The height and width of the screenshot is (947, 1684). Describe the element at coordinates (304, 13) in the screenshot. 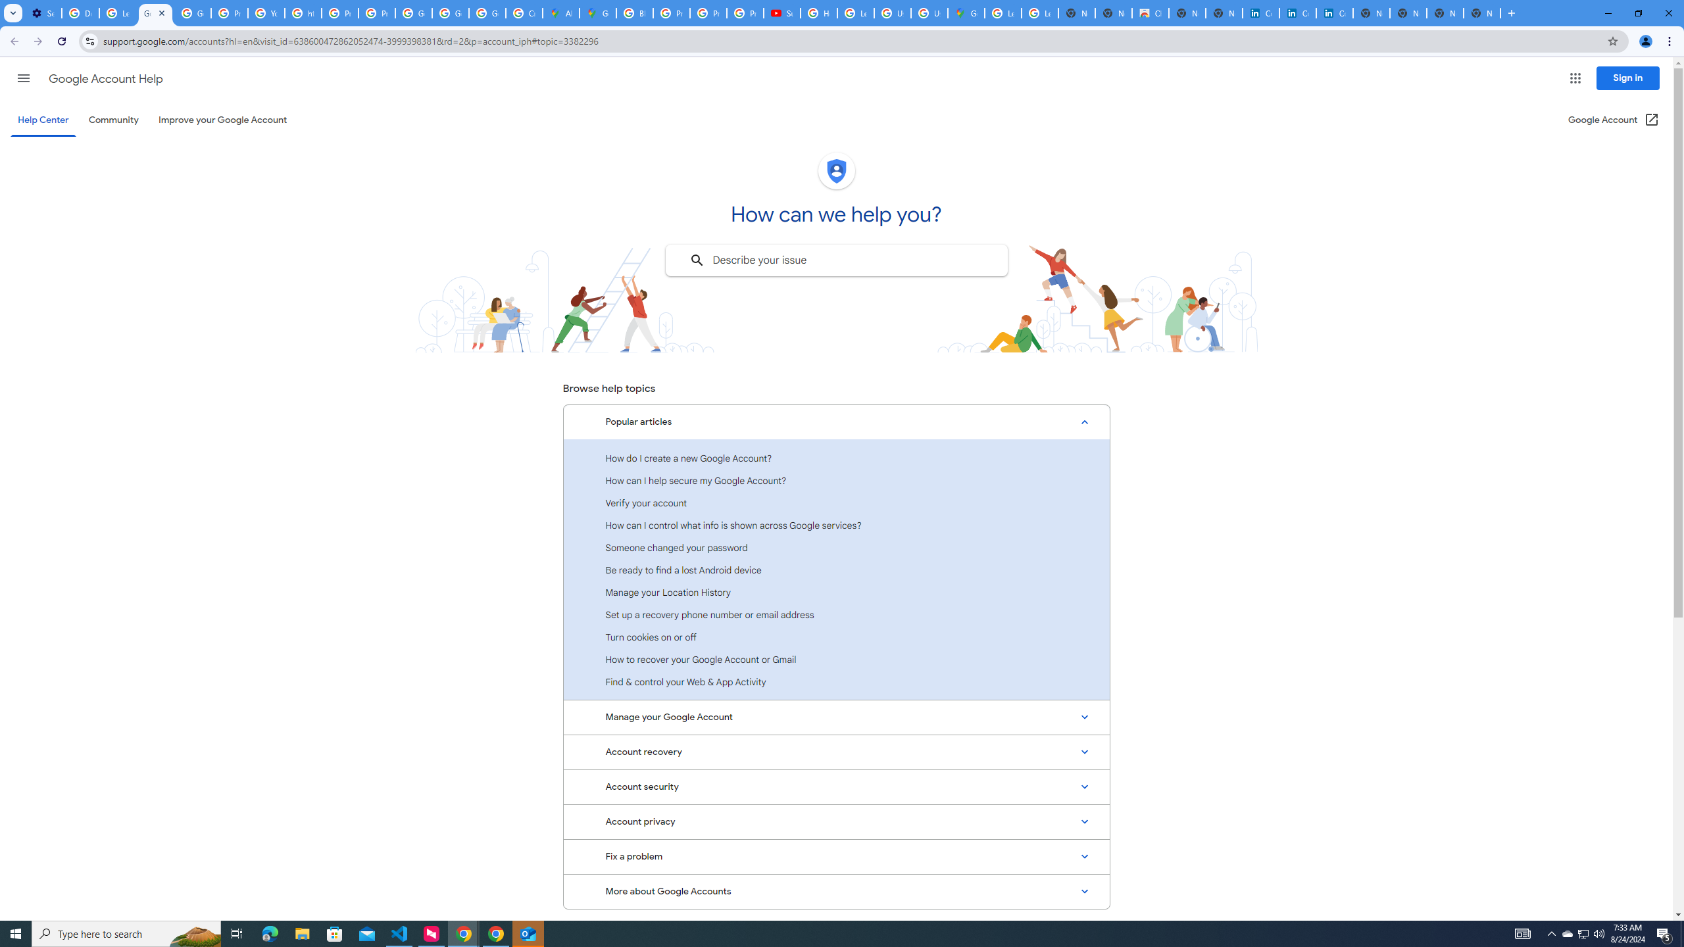

I see `https://scholar.google.com/` at that location.